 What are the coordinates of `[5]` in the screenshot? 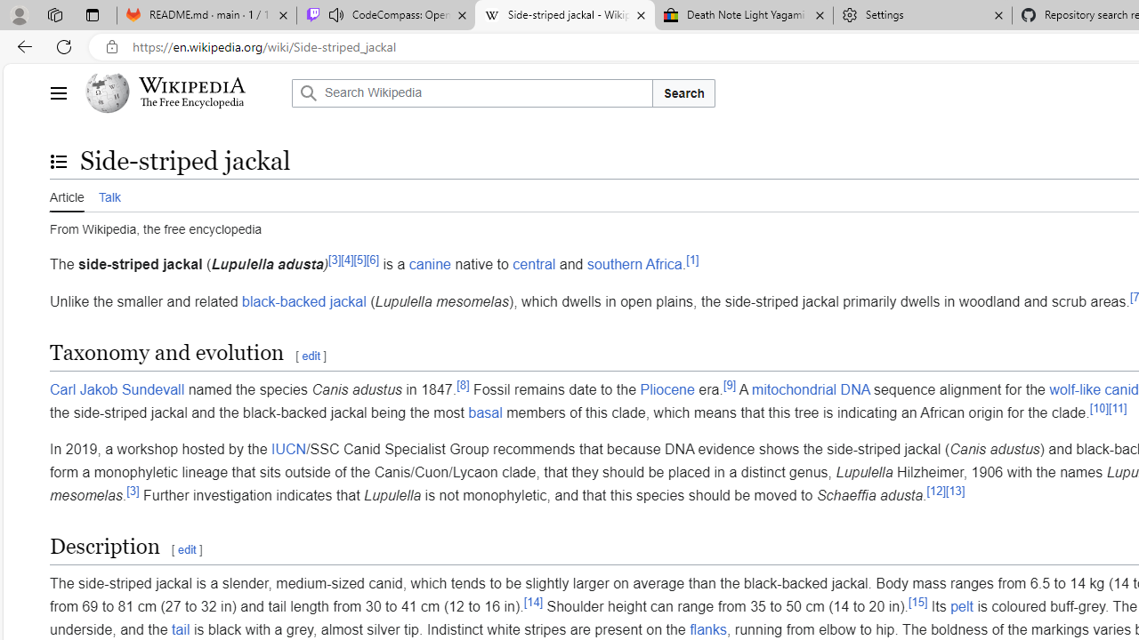 It's located at (359, 260).